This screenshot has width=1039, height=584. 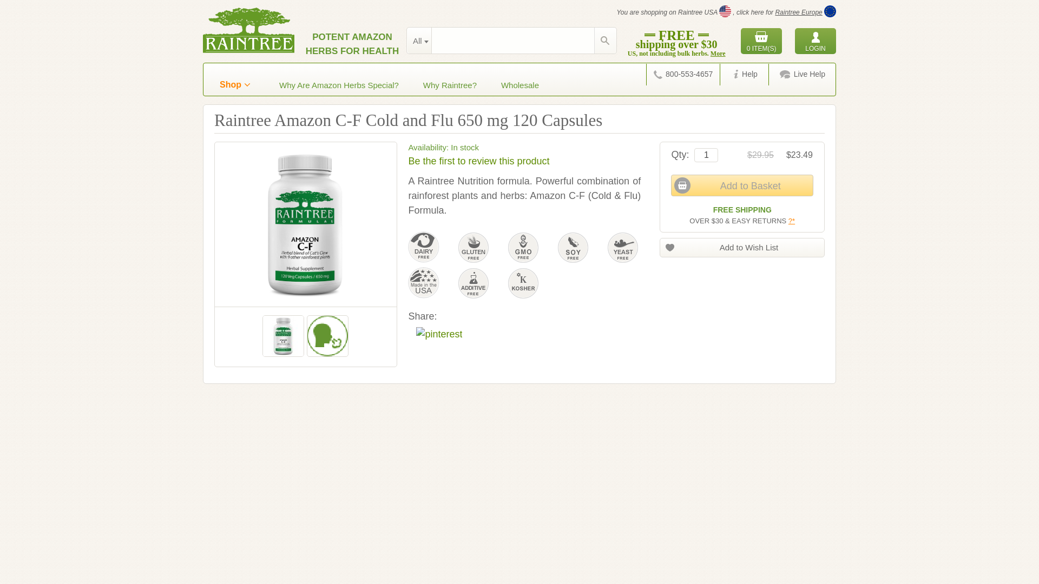 What do you see at coordinates (706, 155) in the screenshot?
I see `1` at bounding box center [706, 155].